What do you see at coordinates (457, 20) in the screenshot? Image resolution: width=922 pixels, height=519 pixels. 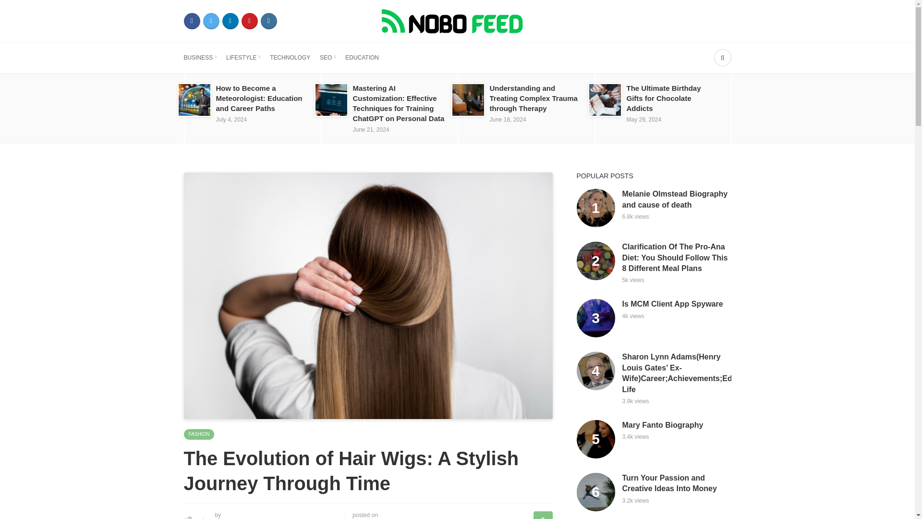 I see `Nobofeed` at bounding box center [457, 20].